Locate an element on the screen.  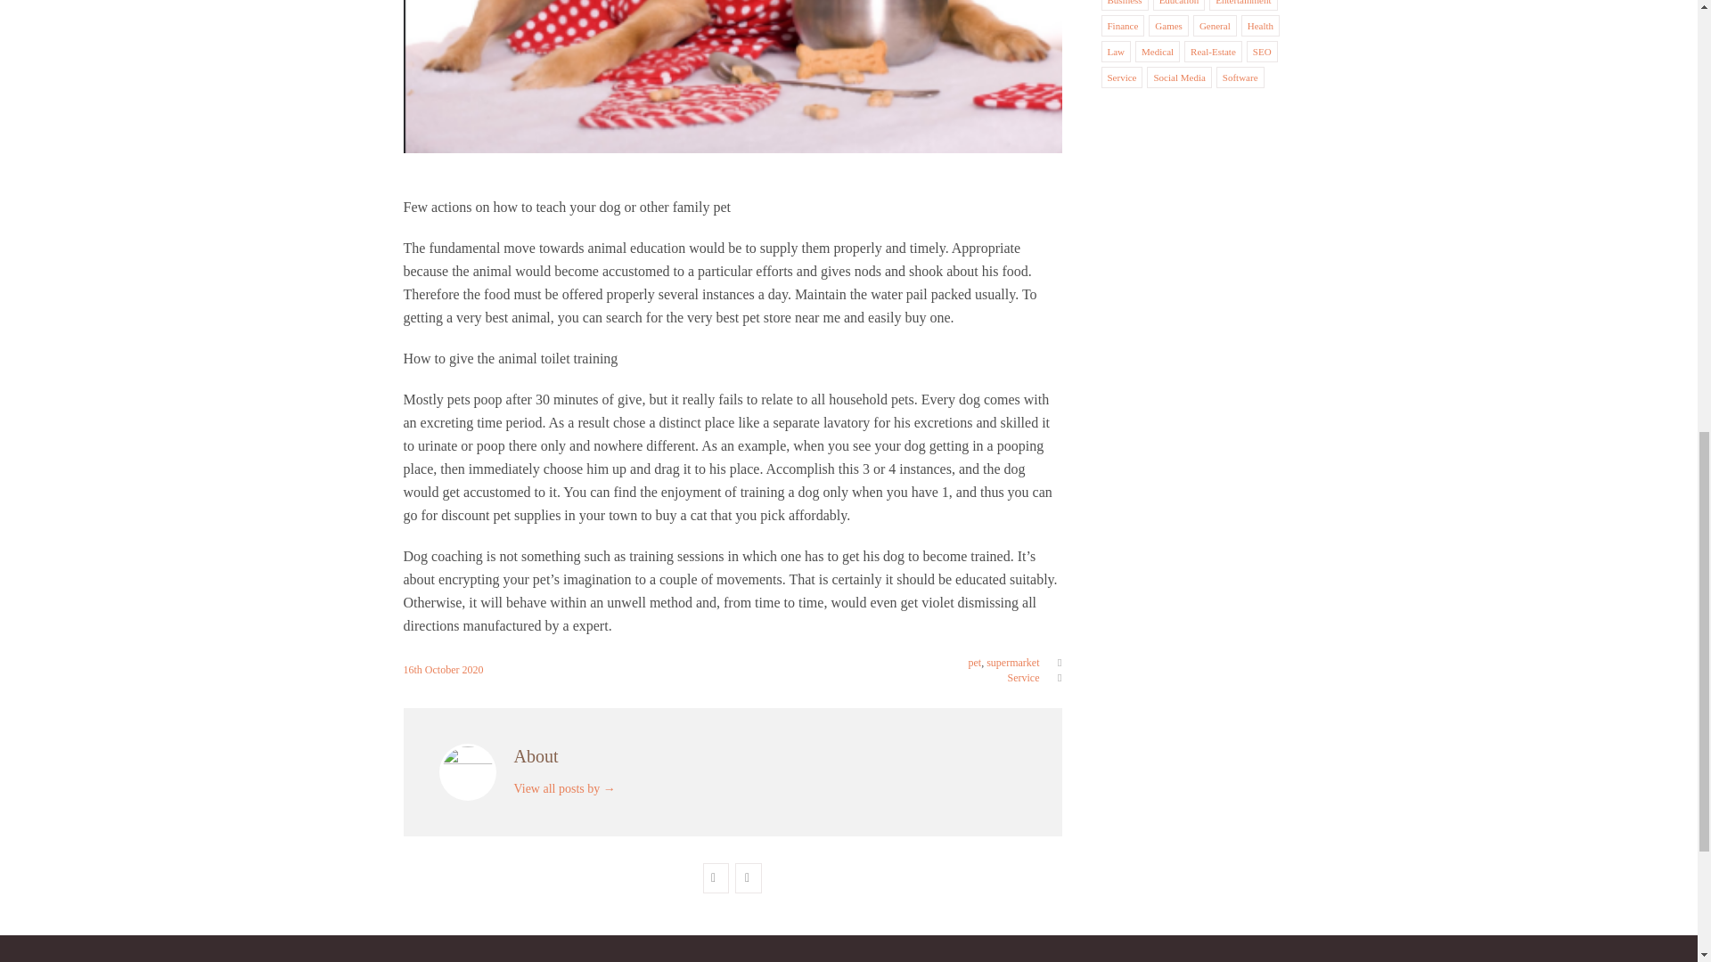
Link to monthly archives: October is located at coordinates (443, 670).